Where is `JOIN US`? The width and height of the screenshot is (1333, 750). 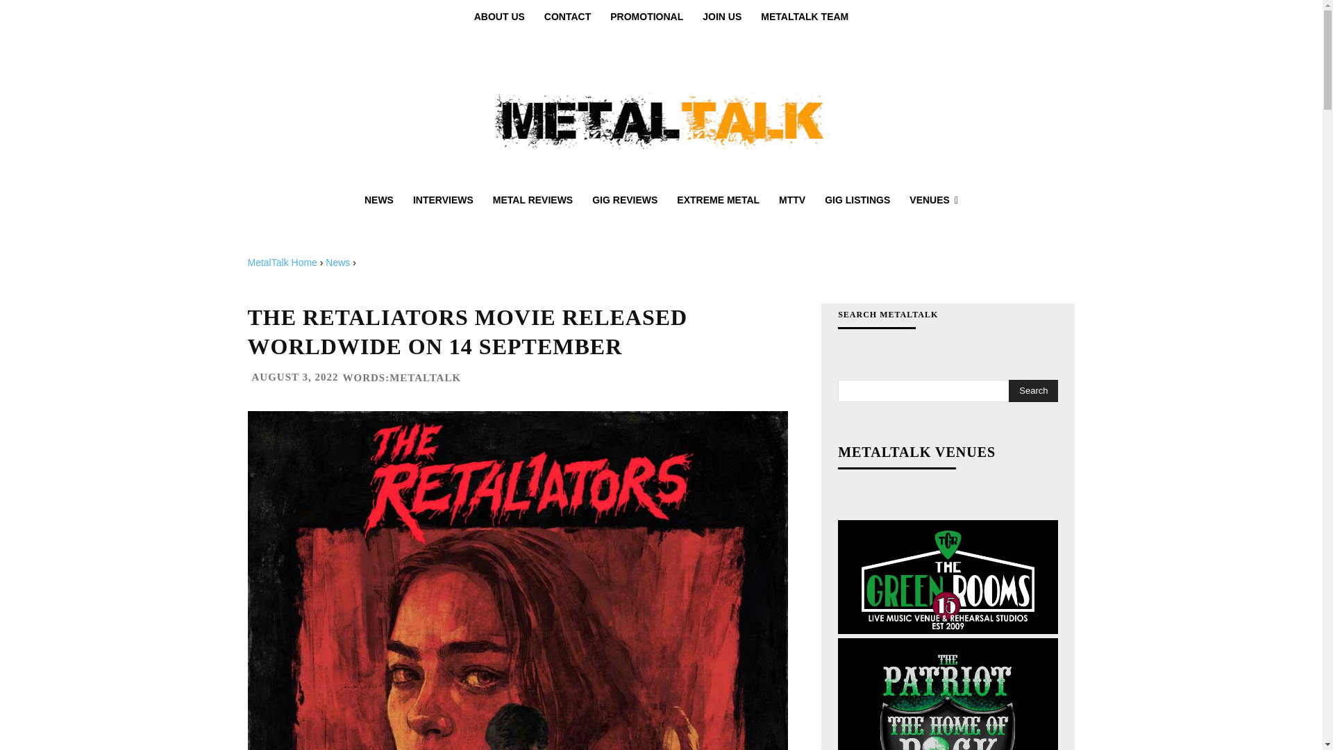 JOIN US is located at coordinates (722, 17).